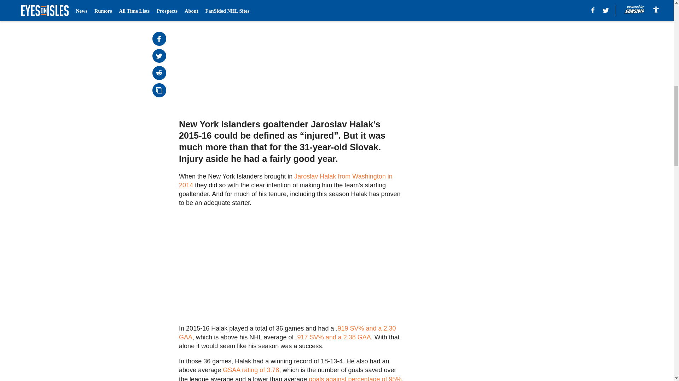 The width and height of the screenshot is (679, 381). Describe the element at coordinates (286, 181) in the screenshot. I see `Jaroslav Halak from Washington in 2014` at that location.